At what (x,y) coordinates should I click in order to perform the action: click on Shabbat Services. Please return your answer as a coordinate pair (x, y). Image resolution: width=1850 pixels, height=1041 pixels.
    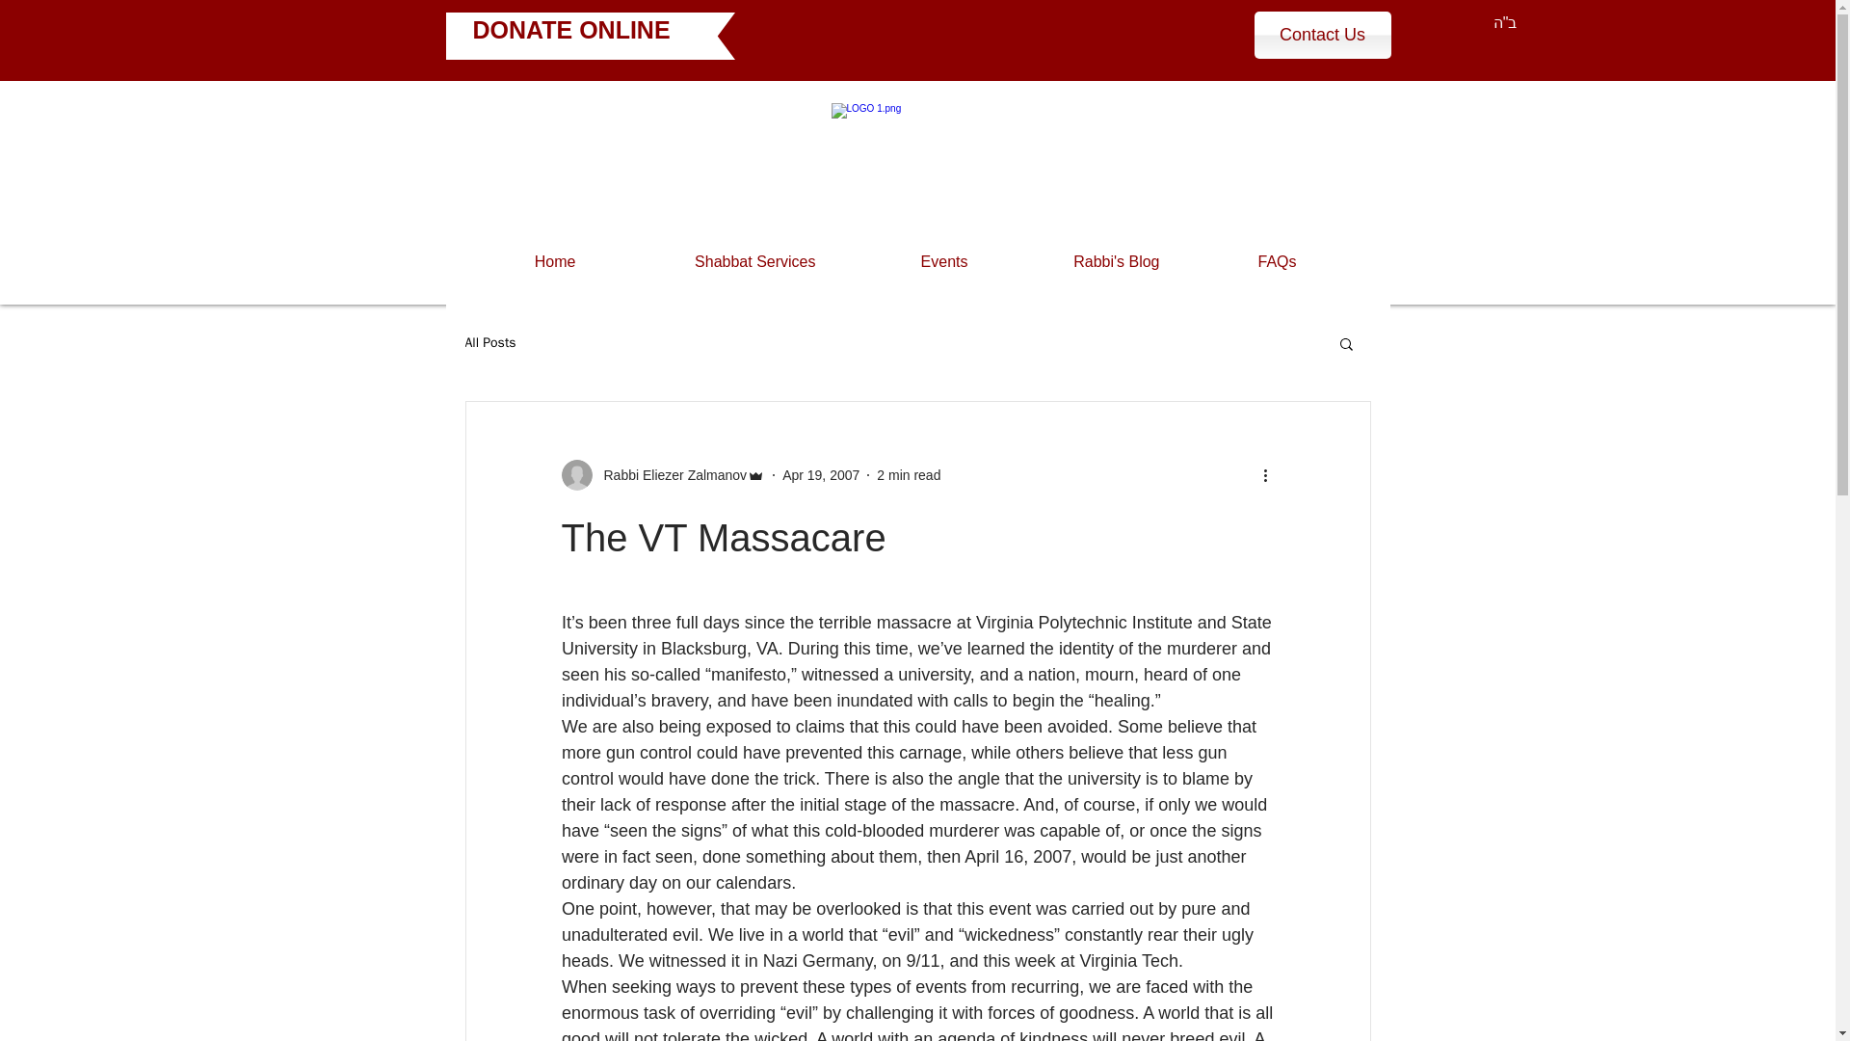
    Looking at the image, I should click on (709, 262).